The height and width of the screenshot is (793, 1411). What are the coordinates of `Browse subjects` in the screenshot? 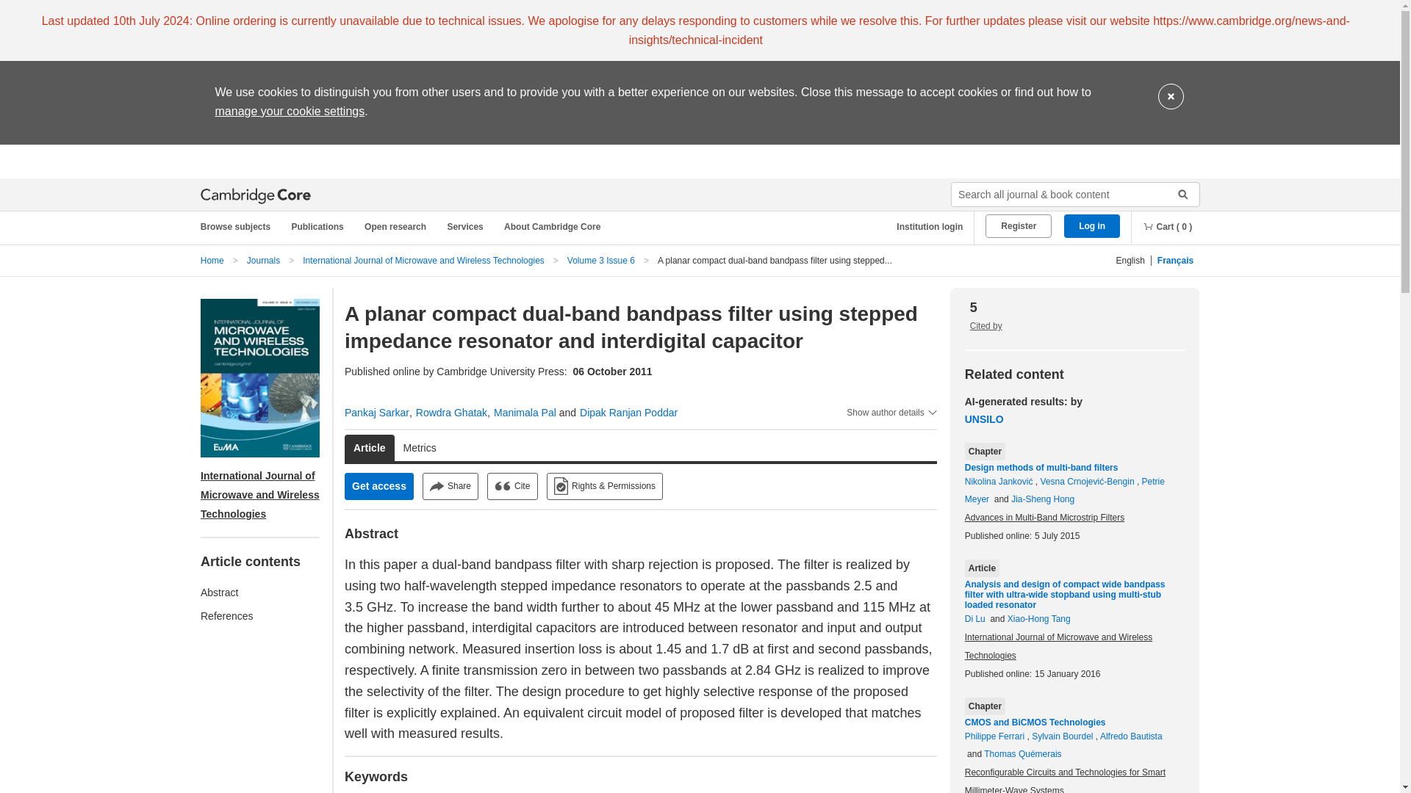 It's located at (243, 227).